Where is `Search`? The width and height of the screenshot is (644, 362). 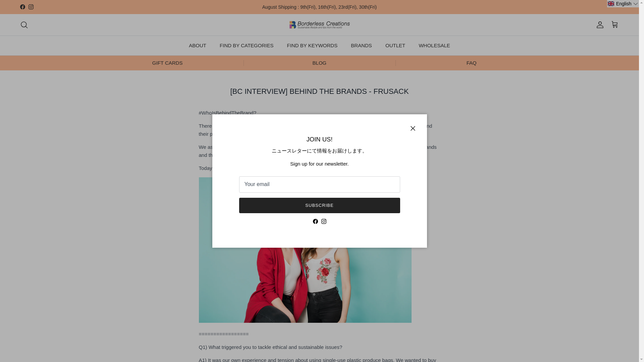 Search is located at coordinates (24, 25).